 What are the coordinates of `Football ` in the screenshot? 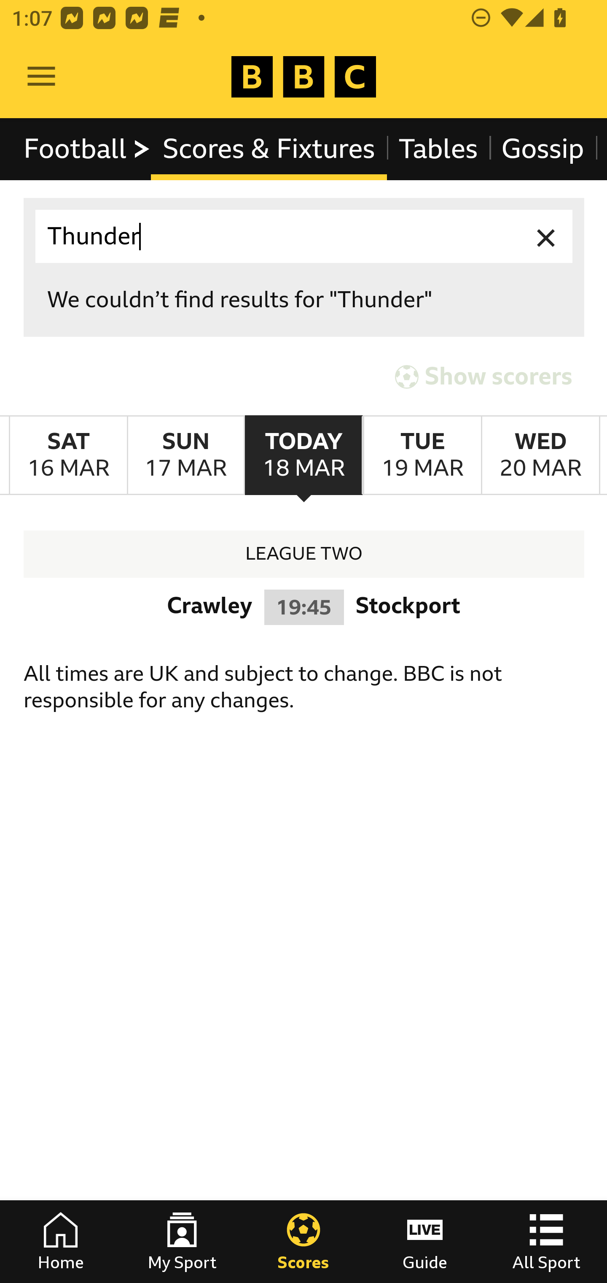 It's located at (88, 149).